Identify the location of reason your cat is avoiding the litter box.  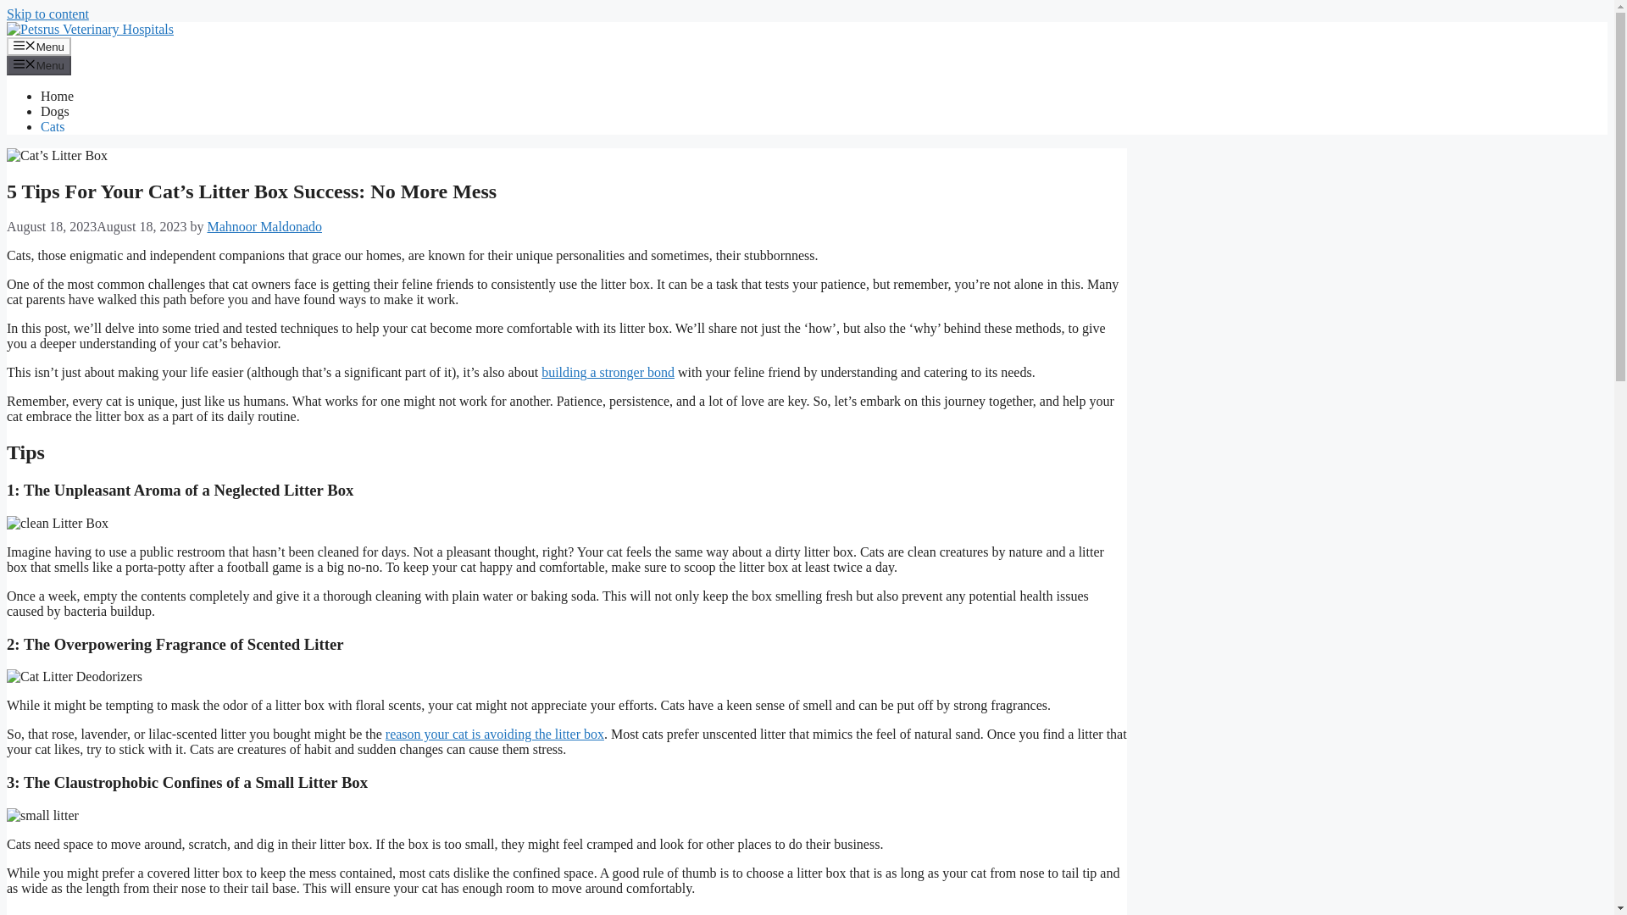
(495, 734).